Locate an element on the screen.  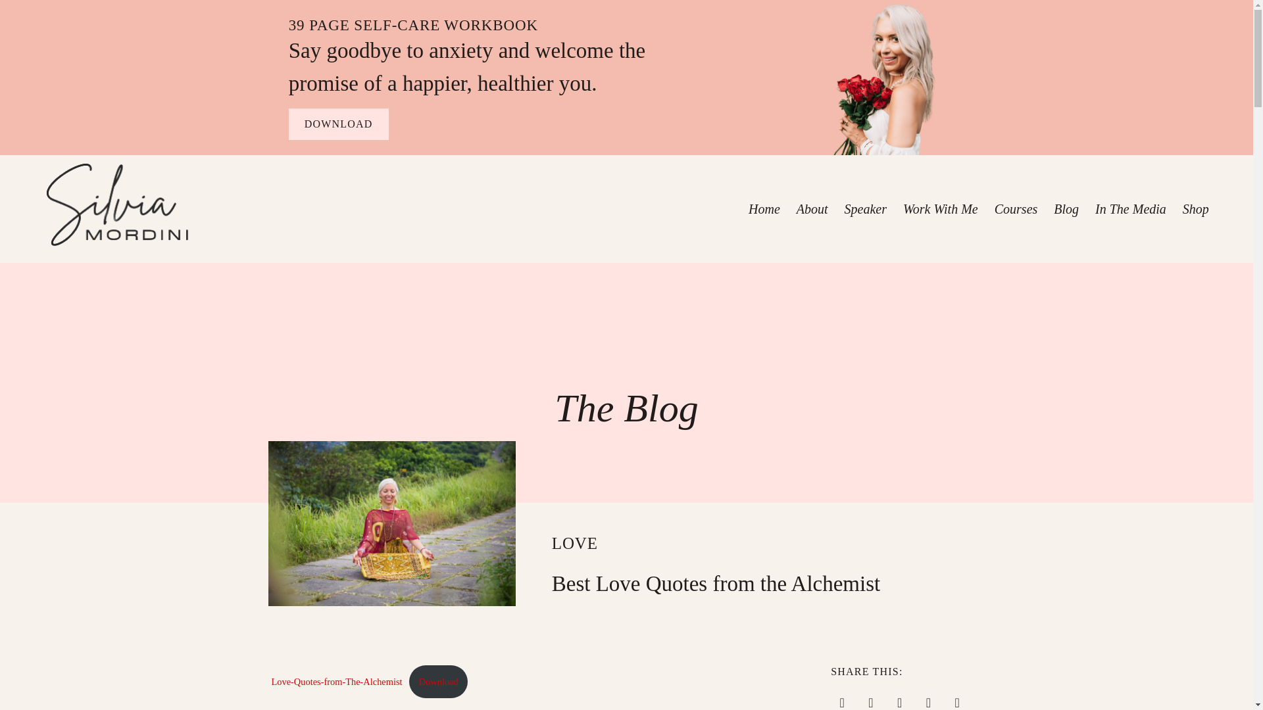
Shop is located at coordinates (1195, 209).